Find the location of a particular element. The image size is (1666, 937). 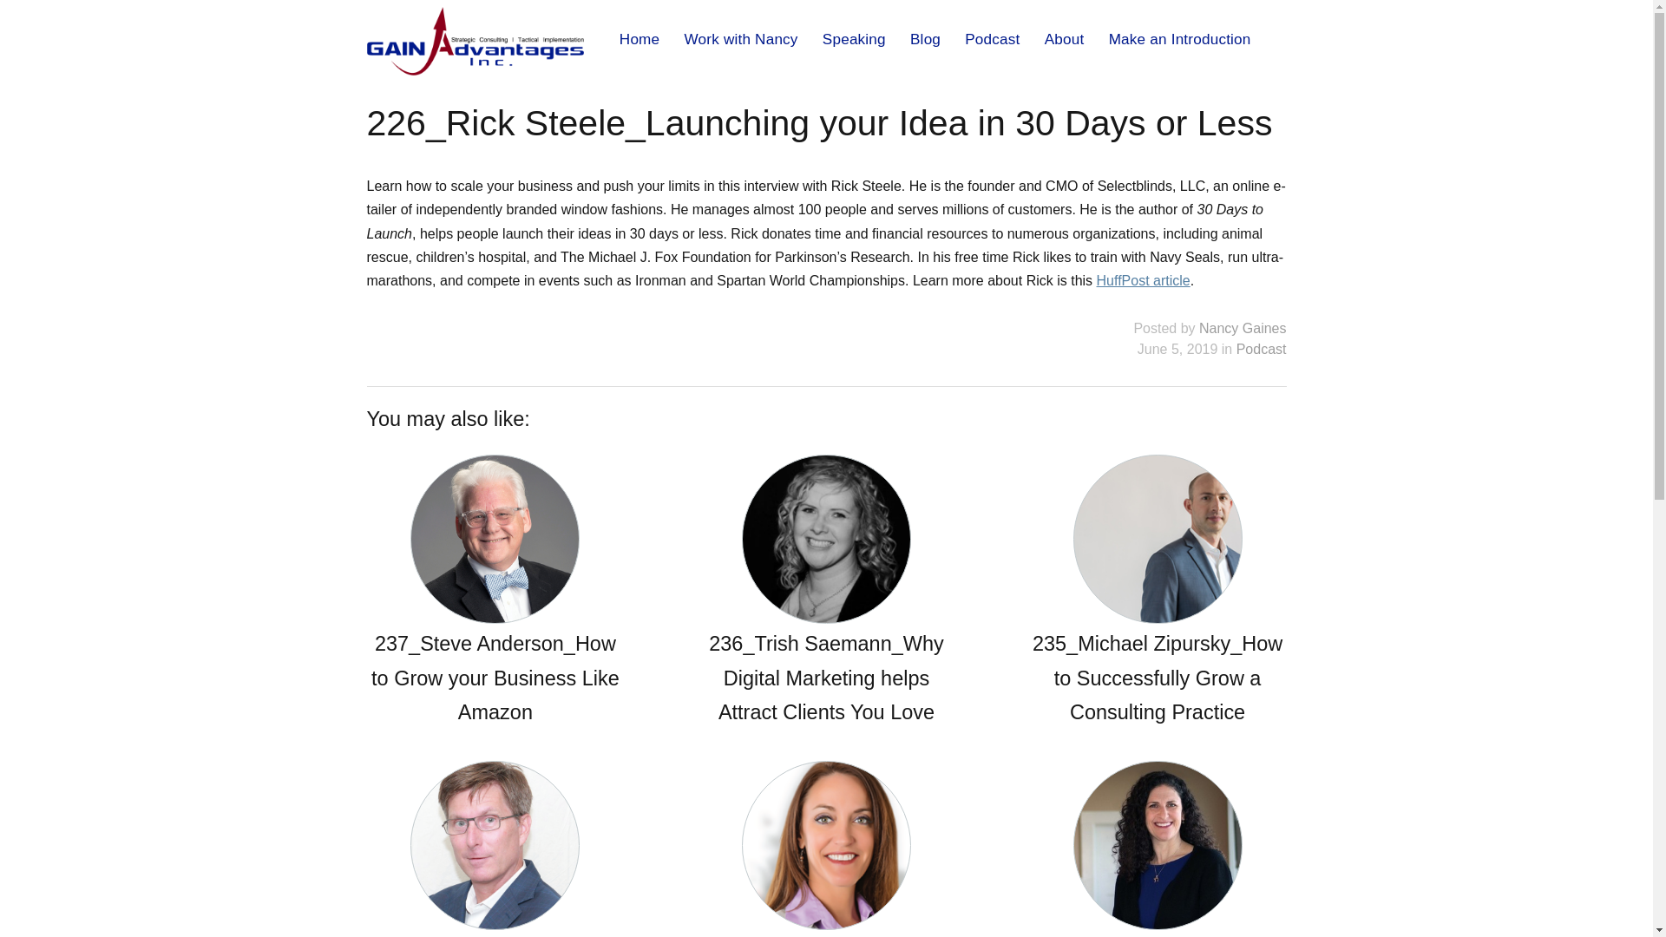

Podcast is located at coordinates (991, 38).